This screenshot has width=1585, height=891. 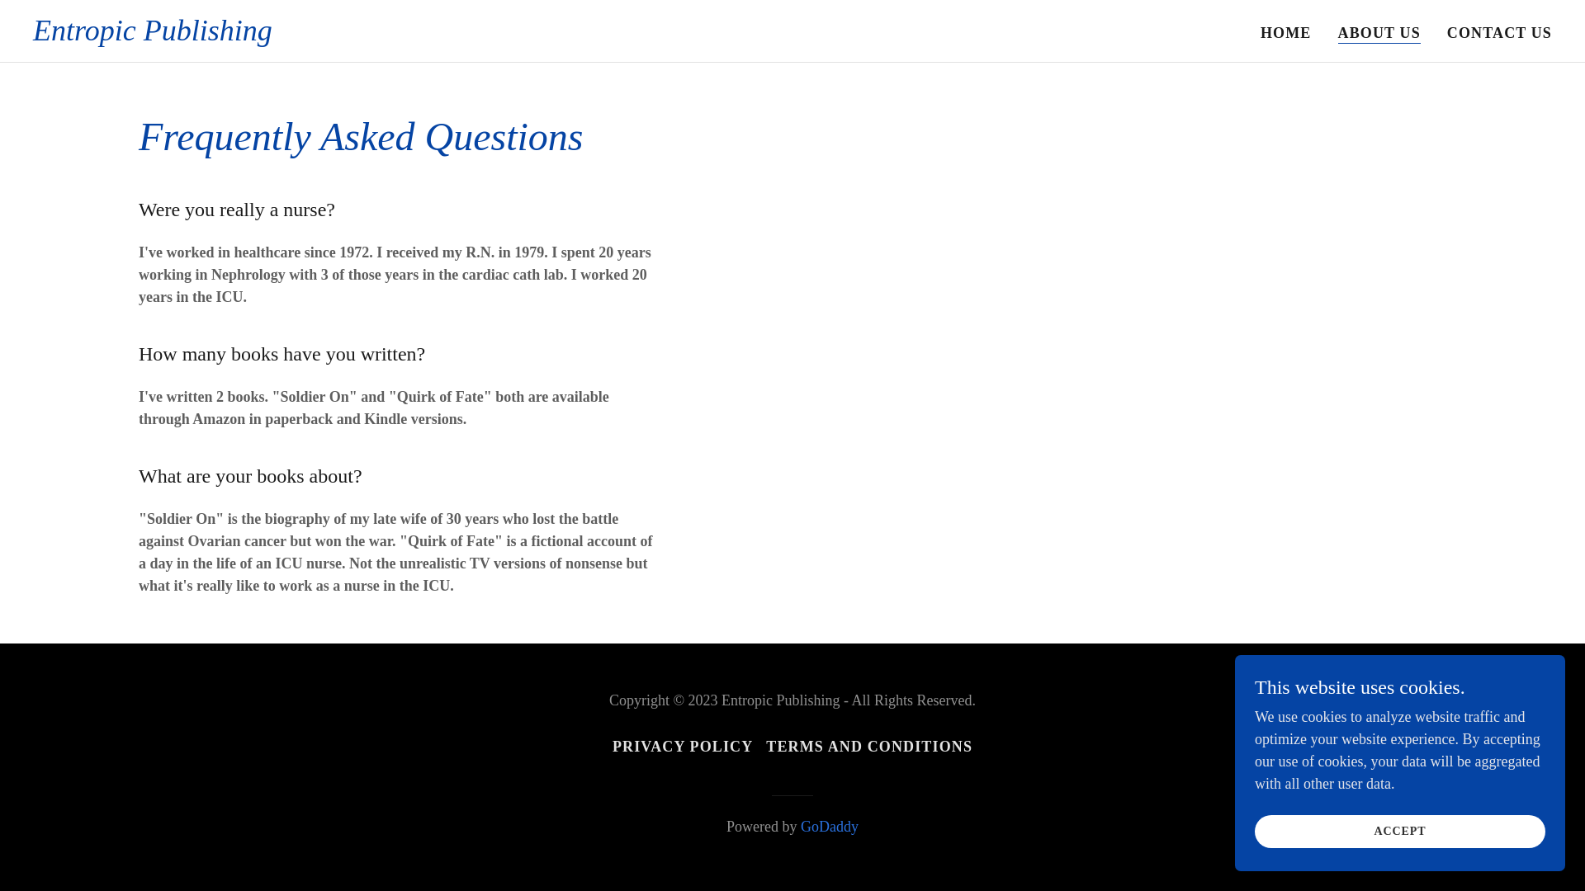 I want to click on HOME, so click(x=1286, y=33).